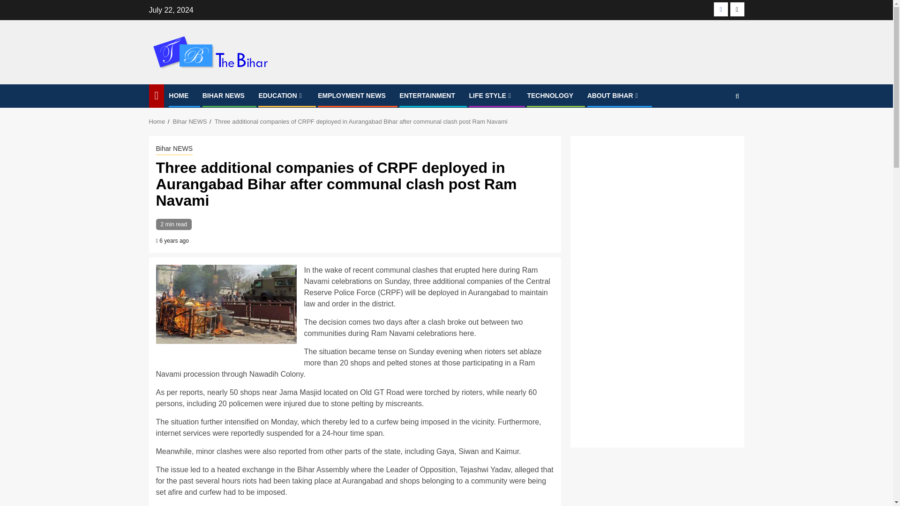 The image size is (900, 506). What do you see at coordinates (427, 95) in the screenshot?
I see `ENTERTAINMENT` at bounding box center [427, 95].